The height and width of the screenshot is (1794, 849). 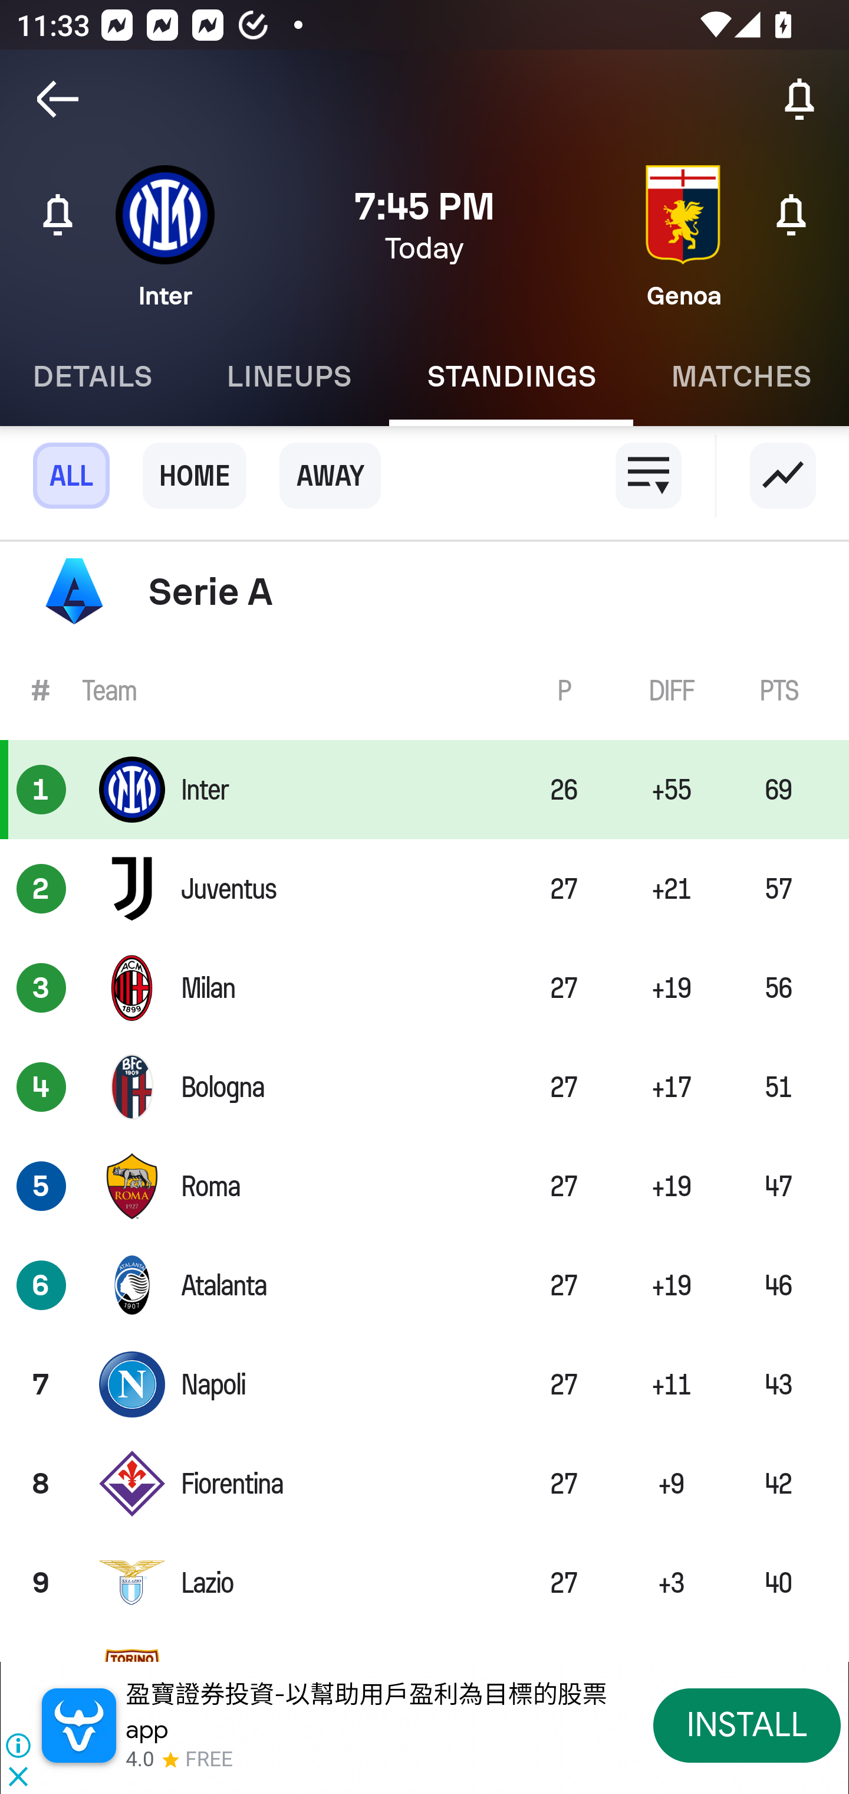 I want to click on Serie A, so click(x=424, y=591).